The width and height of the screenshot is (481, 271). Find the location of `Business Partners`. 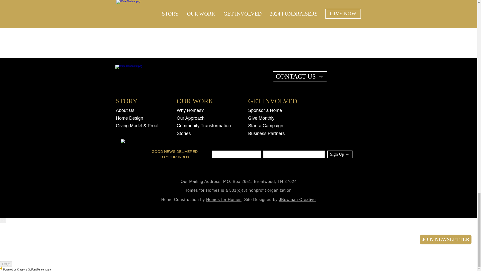

Business Partners is located at coordinates (266, 133).